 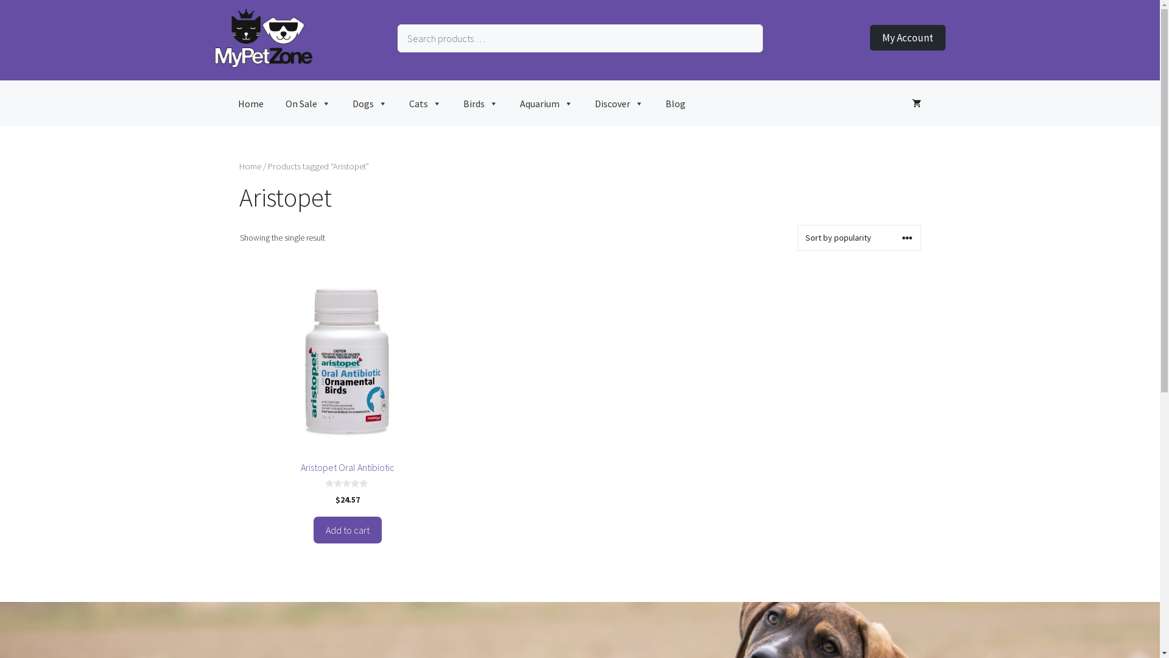 What do you see at coordinates (263, 64) in the screenshot?
I see `MyPetZone` at bounding box center [263, 64].